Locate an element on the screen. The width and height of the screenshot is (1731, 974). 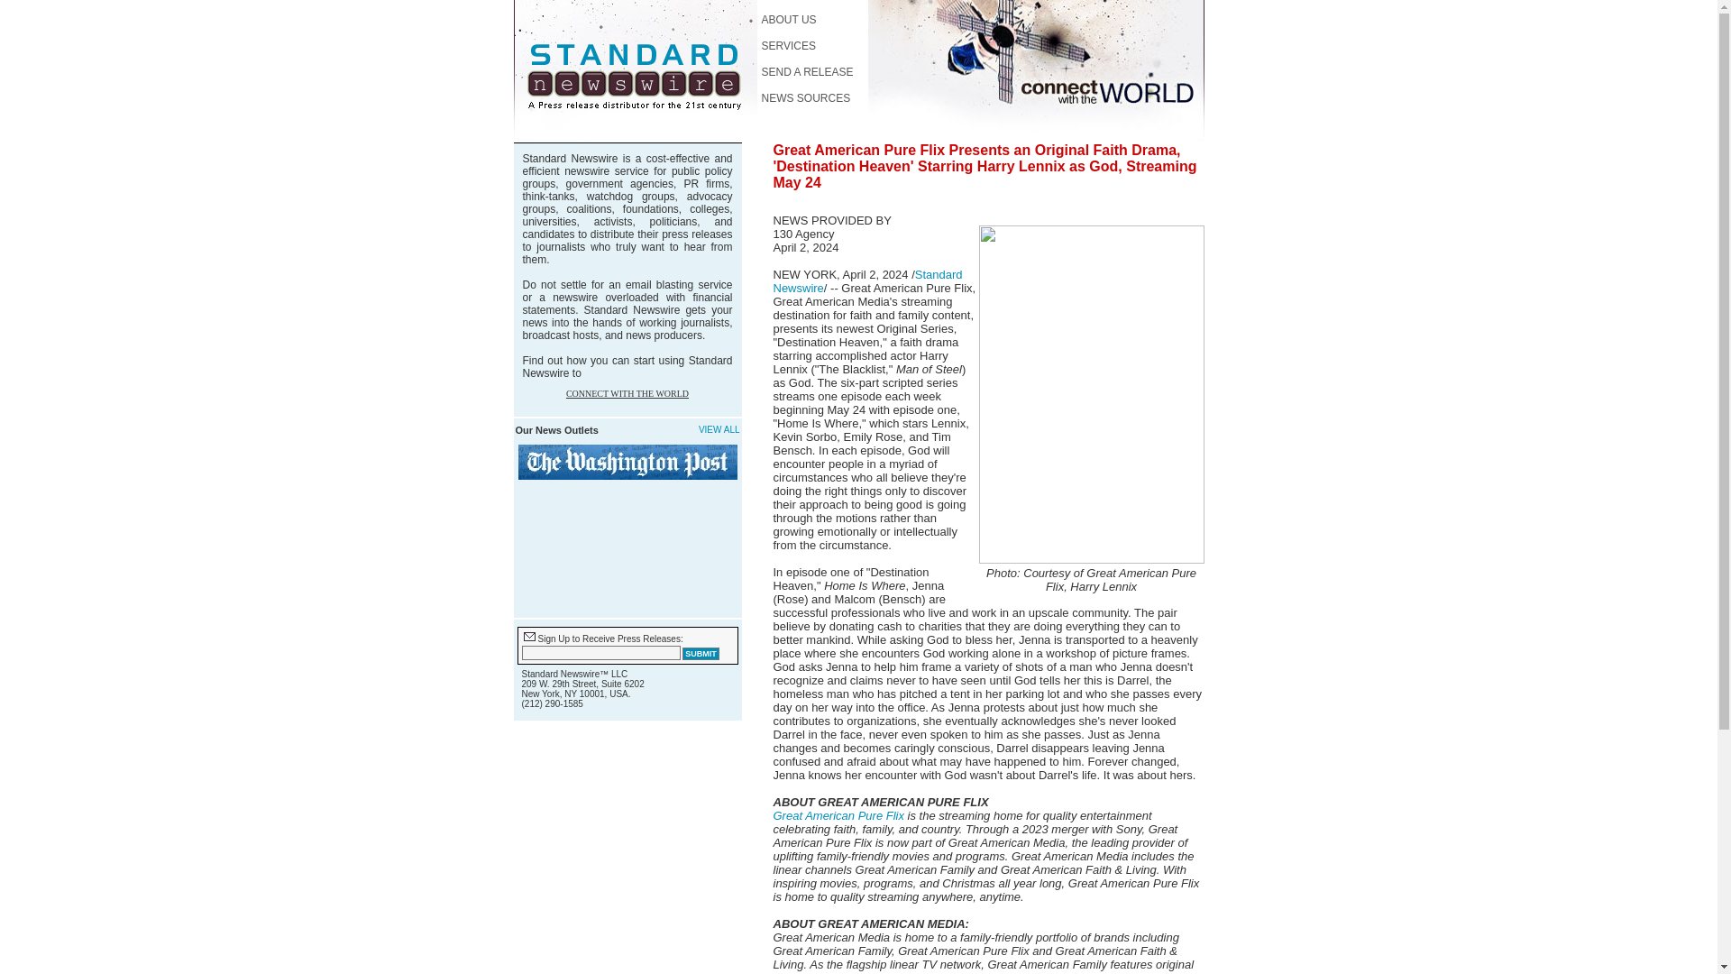
SERVICES is located at coordinates (788, 46).